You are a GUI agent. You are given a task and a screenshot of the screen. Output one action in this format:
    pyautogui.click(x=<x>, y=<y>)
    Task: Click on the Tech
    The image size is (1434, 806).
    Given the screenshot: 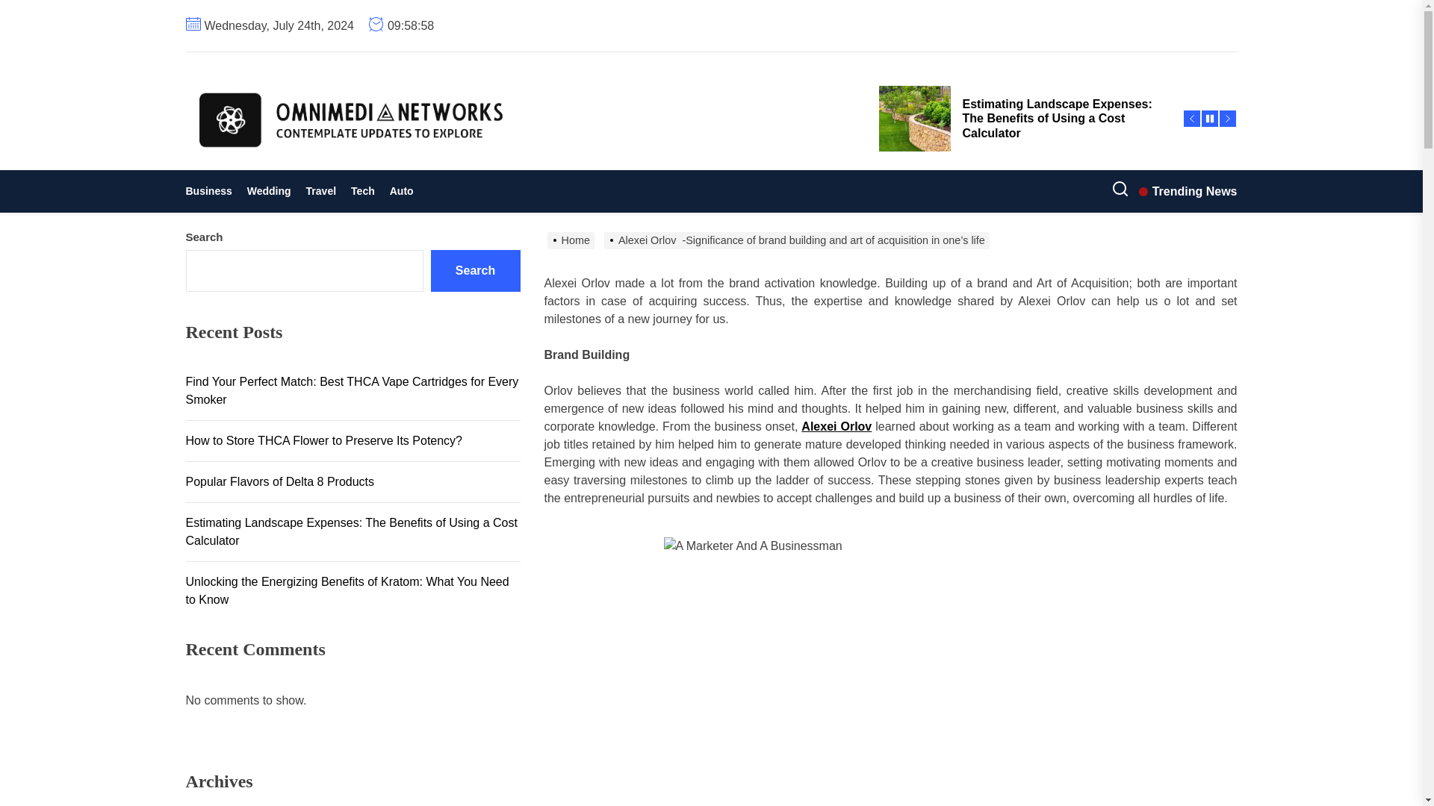 What is the action you would take?
    pyautogui.click(x=363, y=191)
    